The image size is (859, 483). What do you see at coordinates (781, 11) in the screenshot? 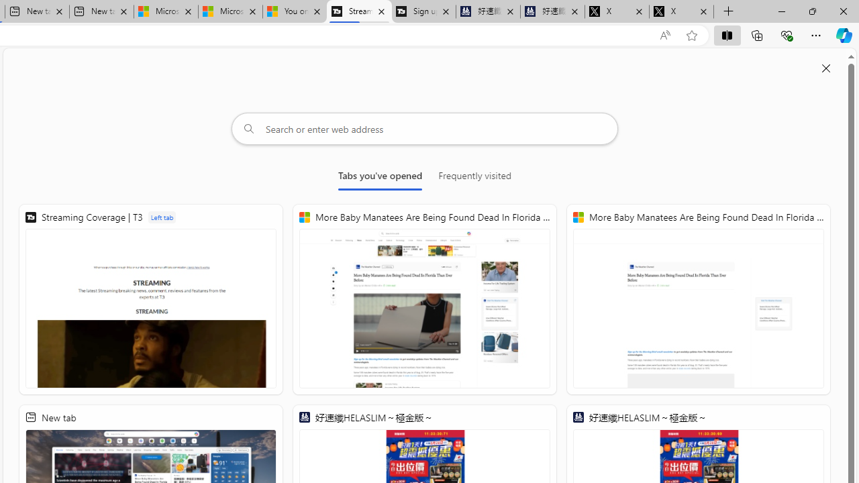
I see `Minimize` at bounding box center [781, 11].